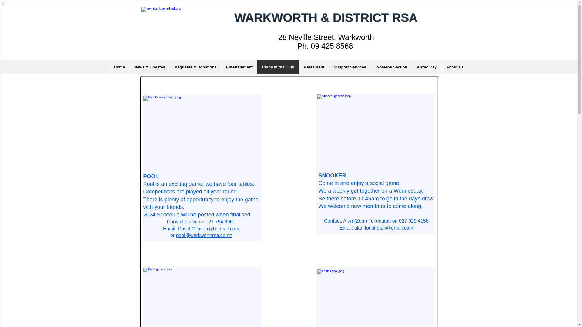  I want to click on Clubs in the Club, so click(278, 67).